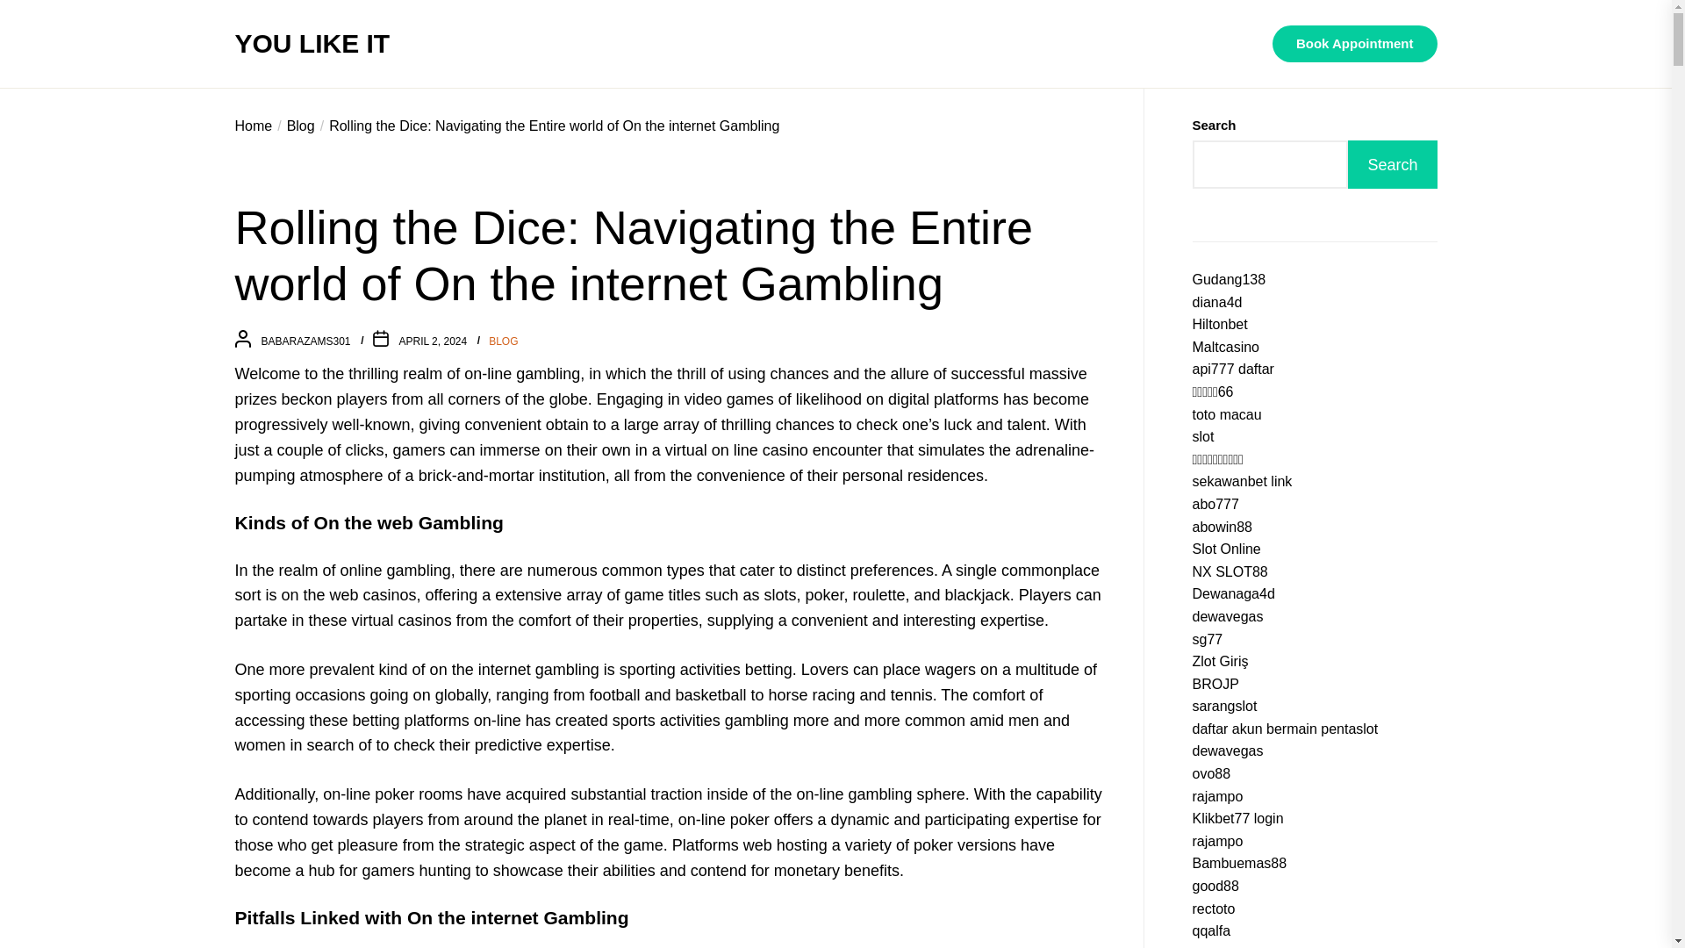  I want to click on Klikbet77 login, so click(1237, 818).